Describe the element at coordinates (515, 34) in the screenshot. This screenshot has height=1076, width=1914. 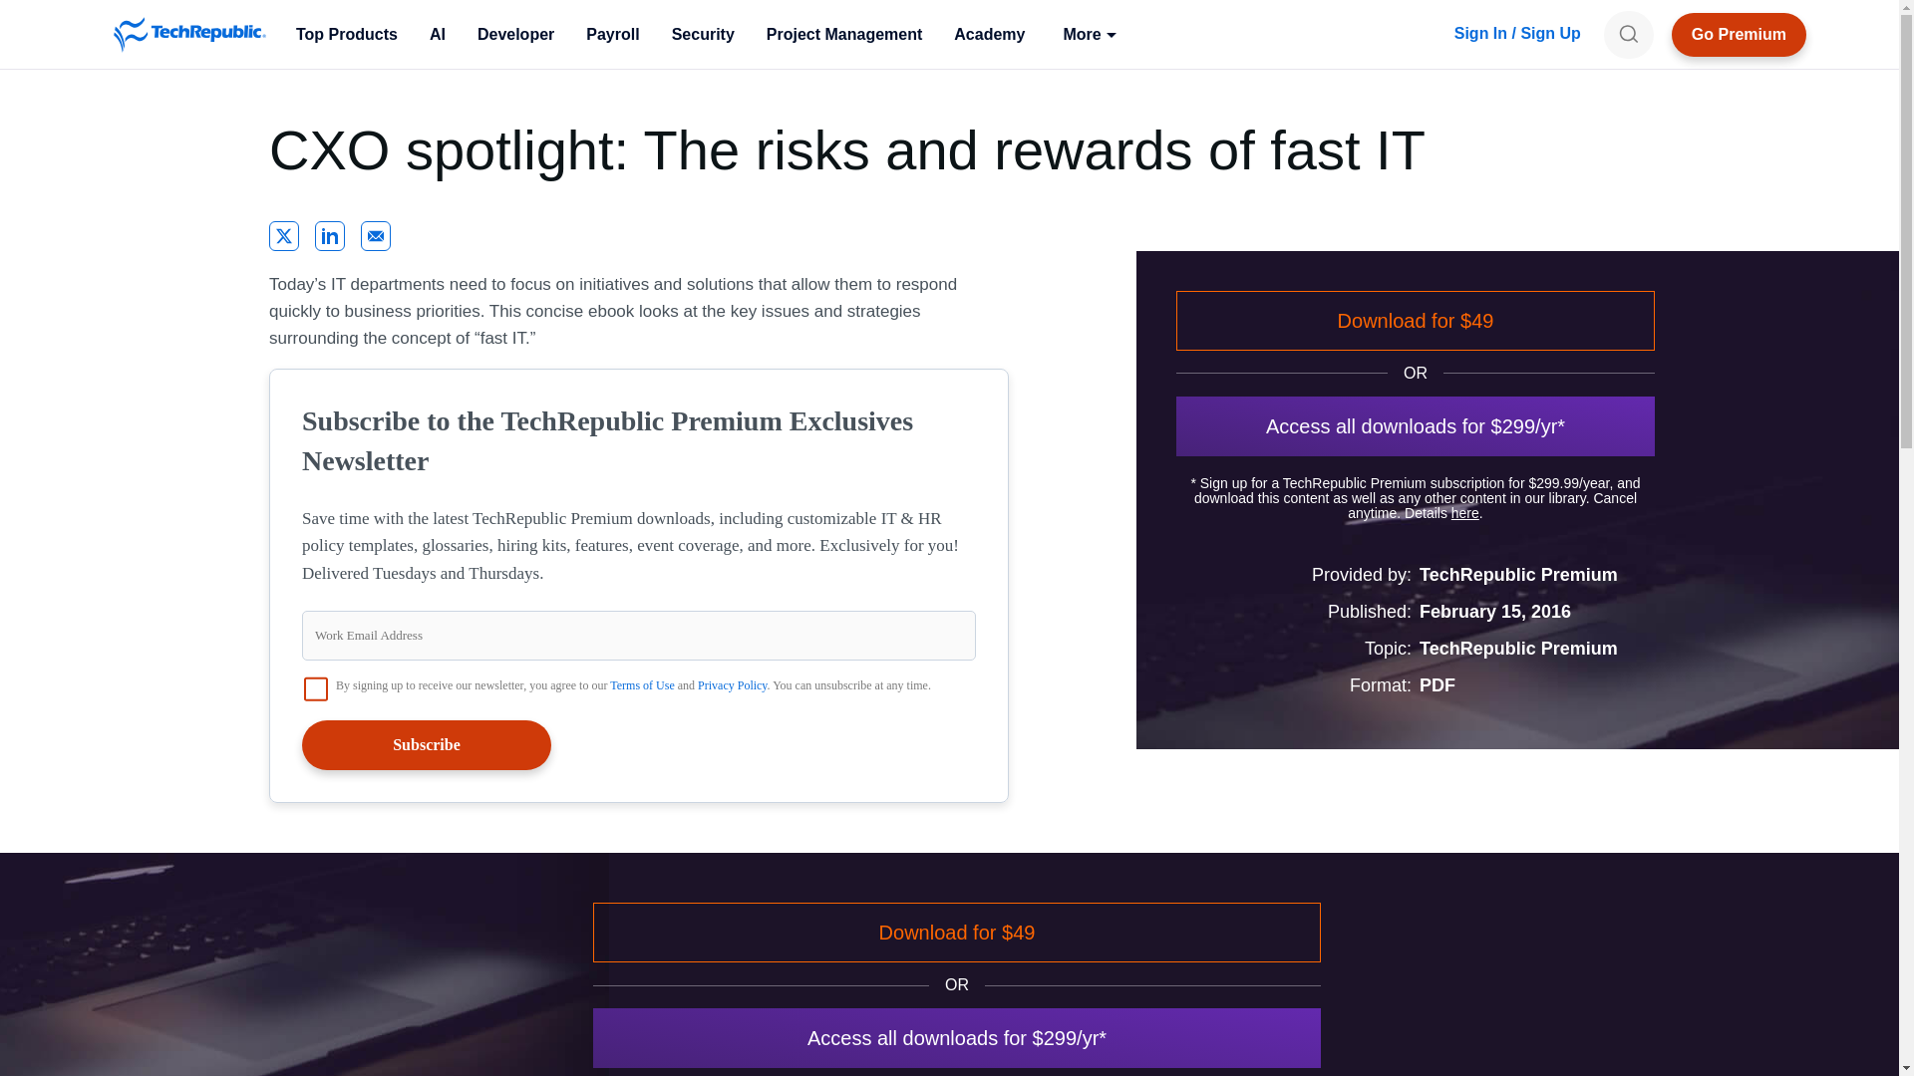
I see `Developer` at that location.